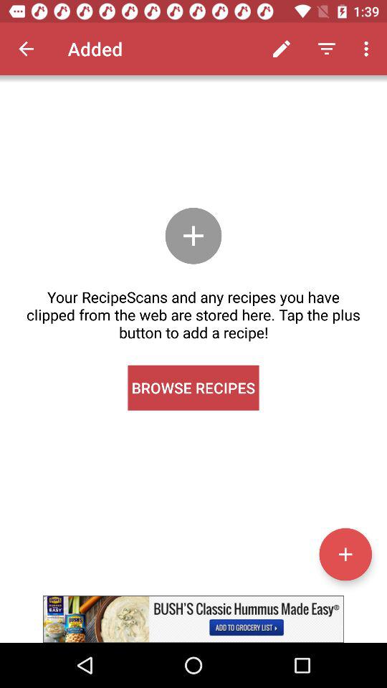 This screenshot has width=387, height=688. What do you see at coordinates (193, 619) in the screenshot?
I see `open advertisement` at bounding box center [193, 619].